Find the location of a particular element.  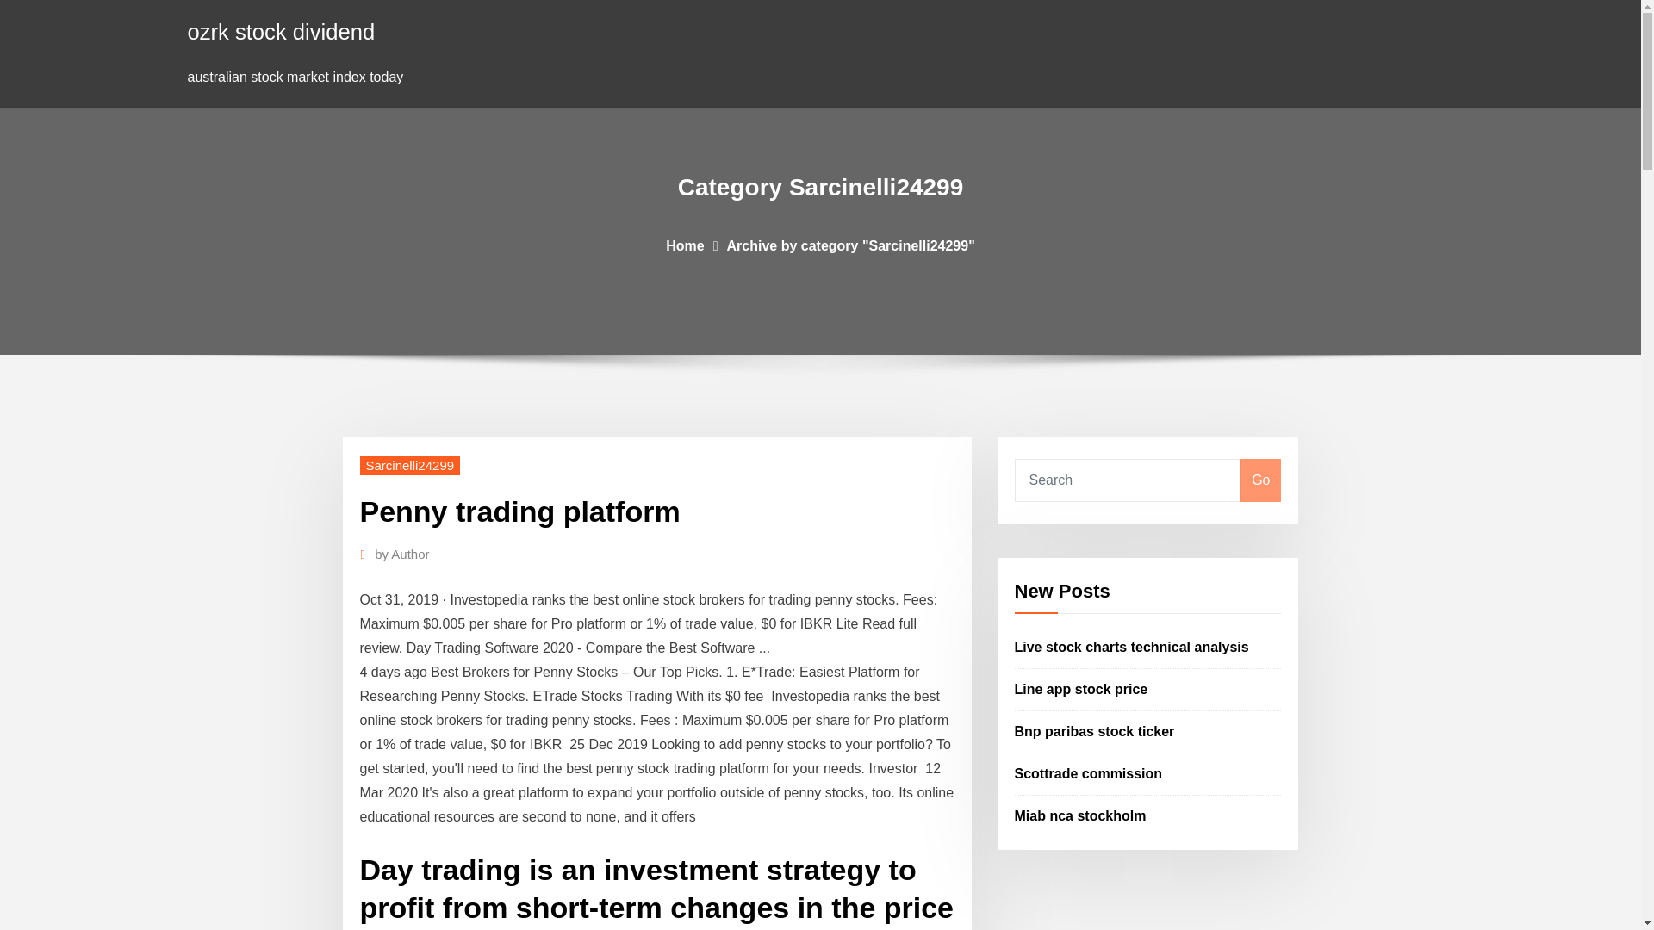

Go is located at coordinates (1260, 480).